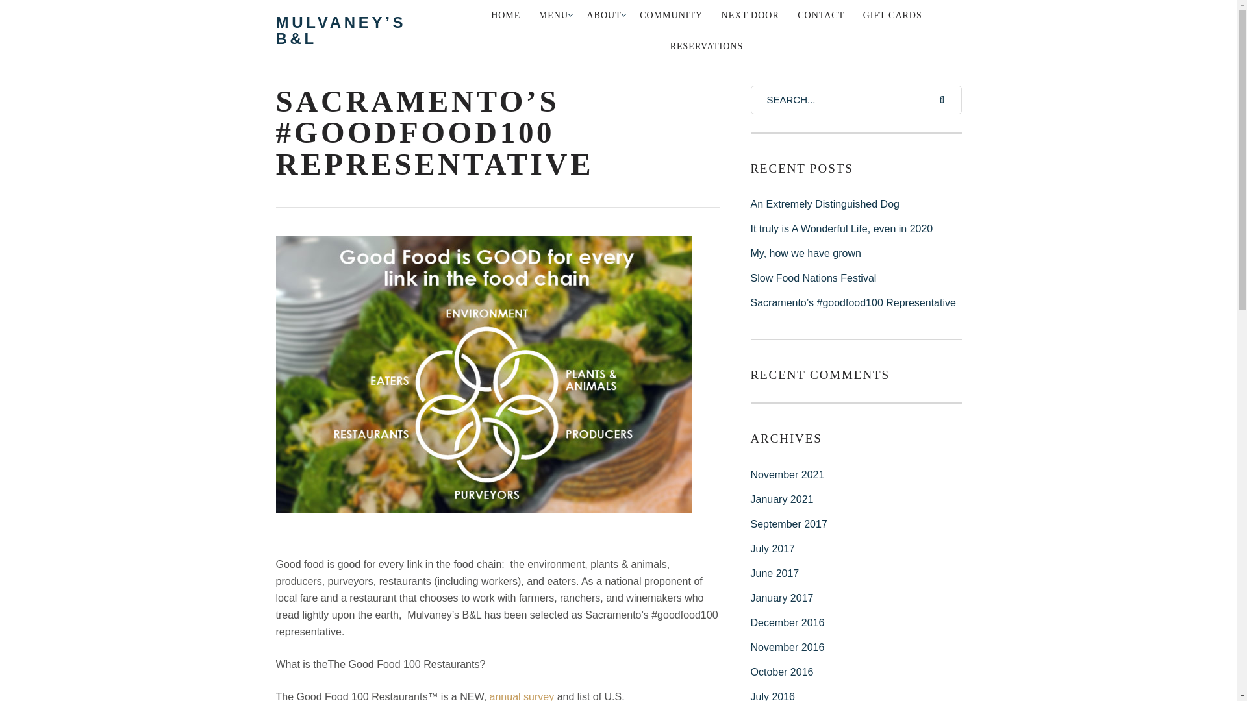 The width and height of the screenshot is (1247, 701). I want to click on ABOUT, so click(604, 16).